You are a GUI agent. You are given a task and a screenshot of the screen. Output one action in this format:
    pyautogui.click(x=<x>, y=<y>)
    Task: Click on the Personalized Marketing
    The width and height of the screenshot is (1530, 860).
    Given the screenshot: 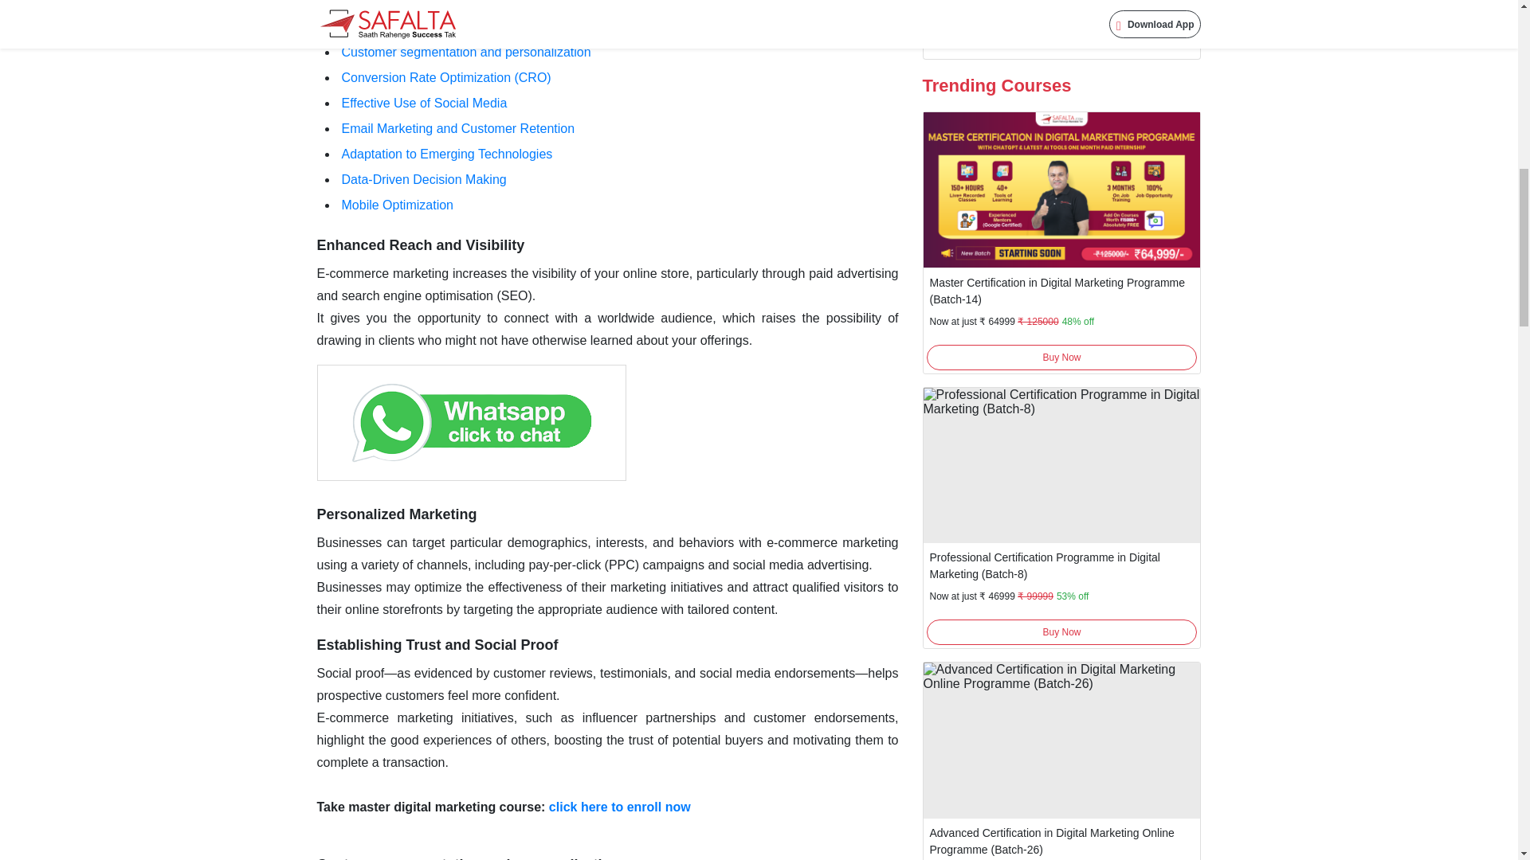 What is the action you would take?
    pyautogui.click(x=408, y=3)
    